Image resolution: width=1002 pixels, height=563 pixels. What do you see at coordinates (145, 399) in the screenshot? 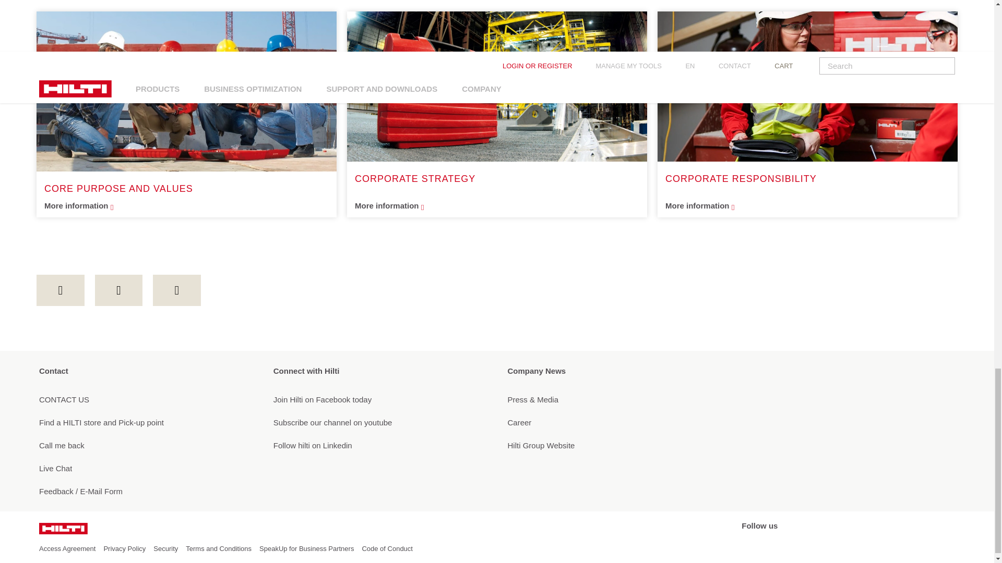
I see `CONTACT US` at bounding box center [145, 399].